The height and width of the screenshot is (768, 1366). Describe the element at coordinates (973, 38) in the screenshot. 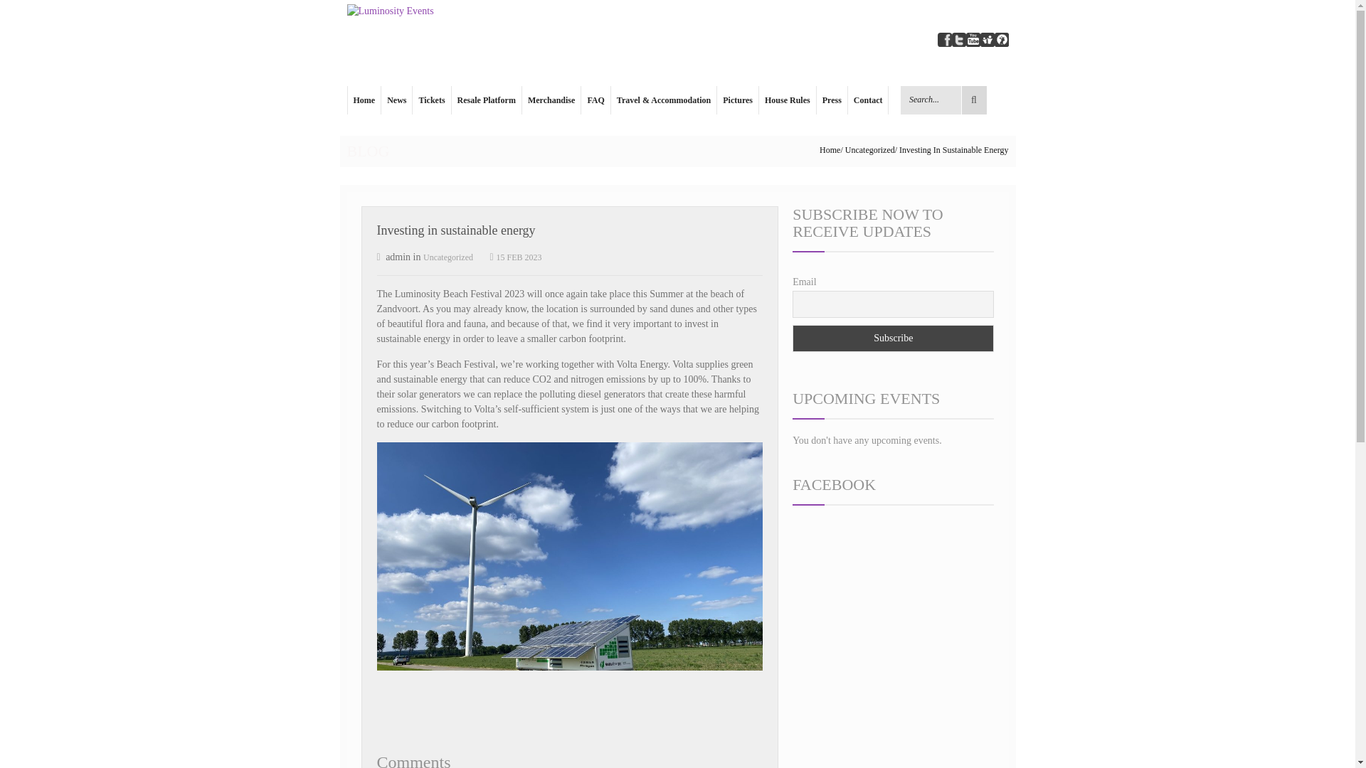

I see `Youtube` at that location.